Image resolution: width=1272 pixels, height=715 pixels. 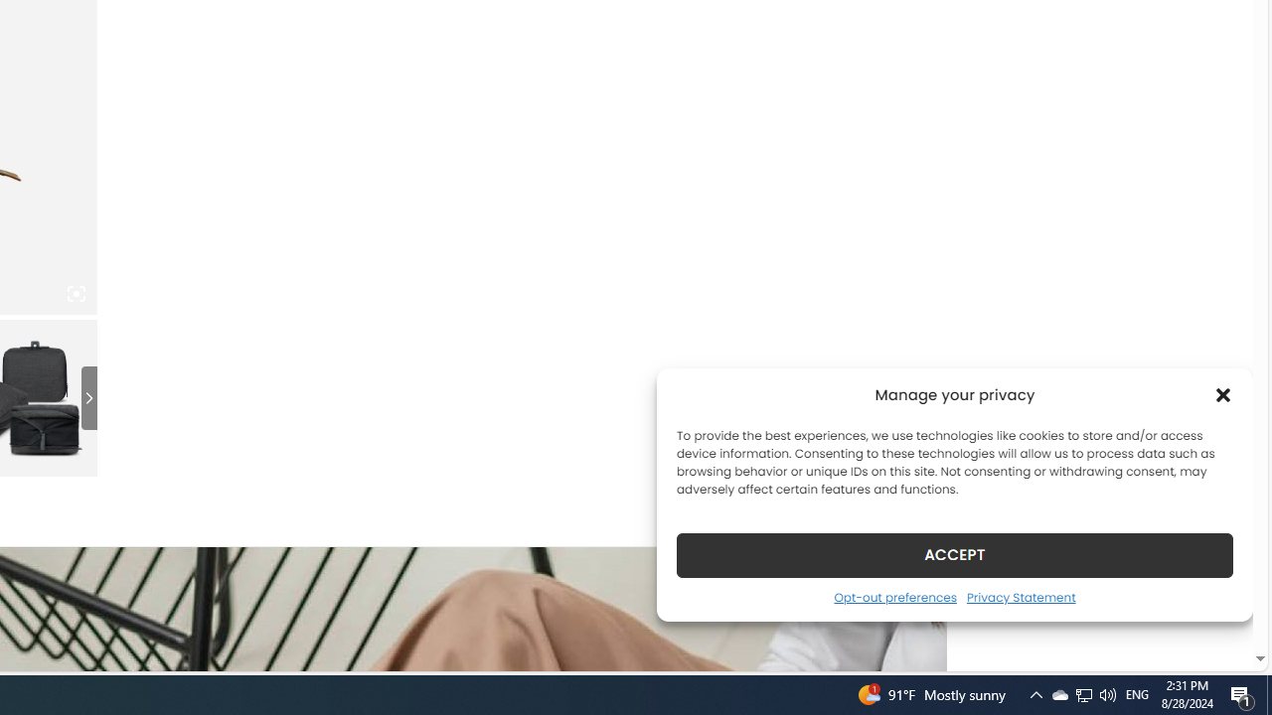 What do you see at coordinates (1223, 395) in the screenshot?
I see `Class: cmplz-close` at bounding box center [1223, 395].